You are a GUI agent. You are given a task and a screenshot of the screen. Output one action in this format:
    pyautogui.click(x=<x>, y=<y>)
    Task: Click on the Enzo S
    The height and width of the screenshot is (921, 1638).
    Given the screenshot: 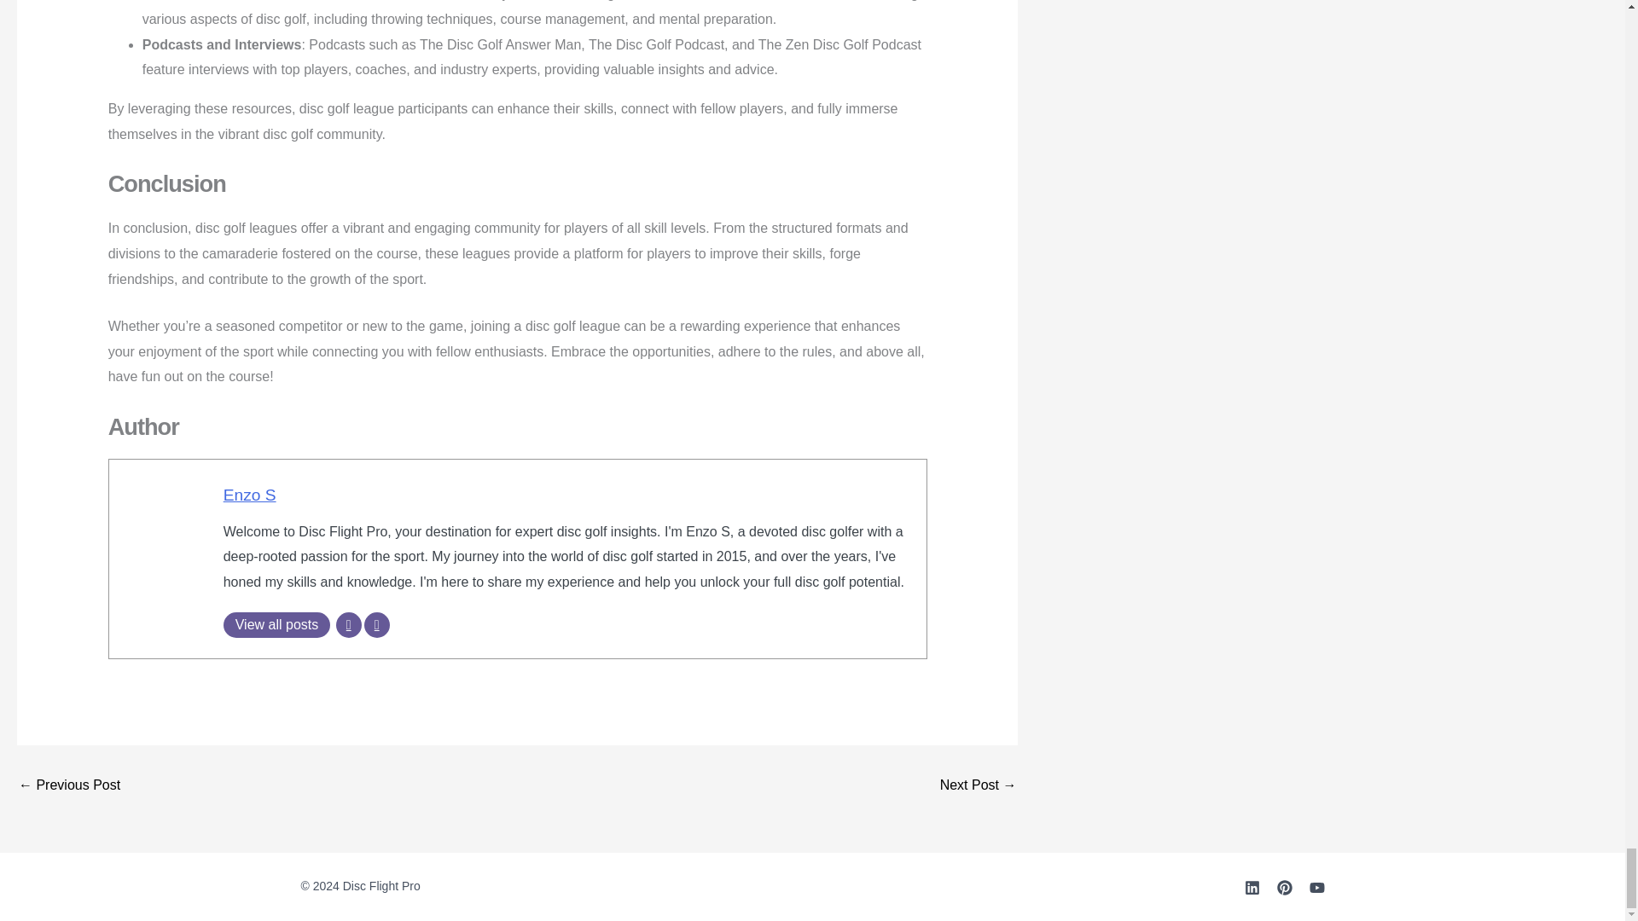 What is the action you would take?
    pyautogui.click(x=249, y=495)
    